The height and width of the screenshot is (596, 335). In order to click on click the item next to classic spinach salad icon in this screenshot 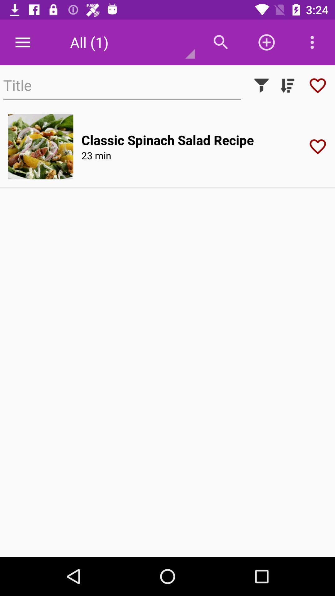, I will do `click(41, 147)`.